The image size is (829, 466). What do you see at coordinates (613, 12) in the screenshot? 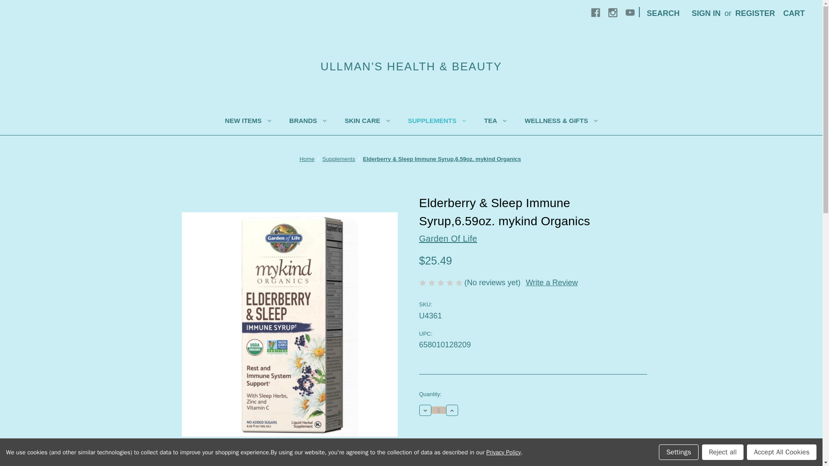
I see `Instagram` at bounding box center [613, 12].